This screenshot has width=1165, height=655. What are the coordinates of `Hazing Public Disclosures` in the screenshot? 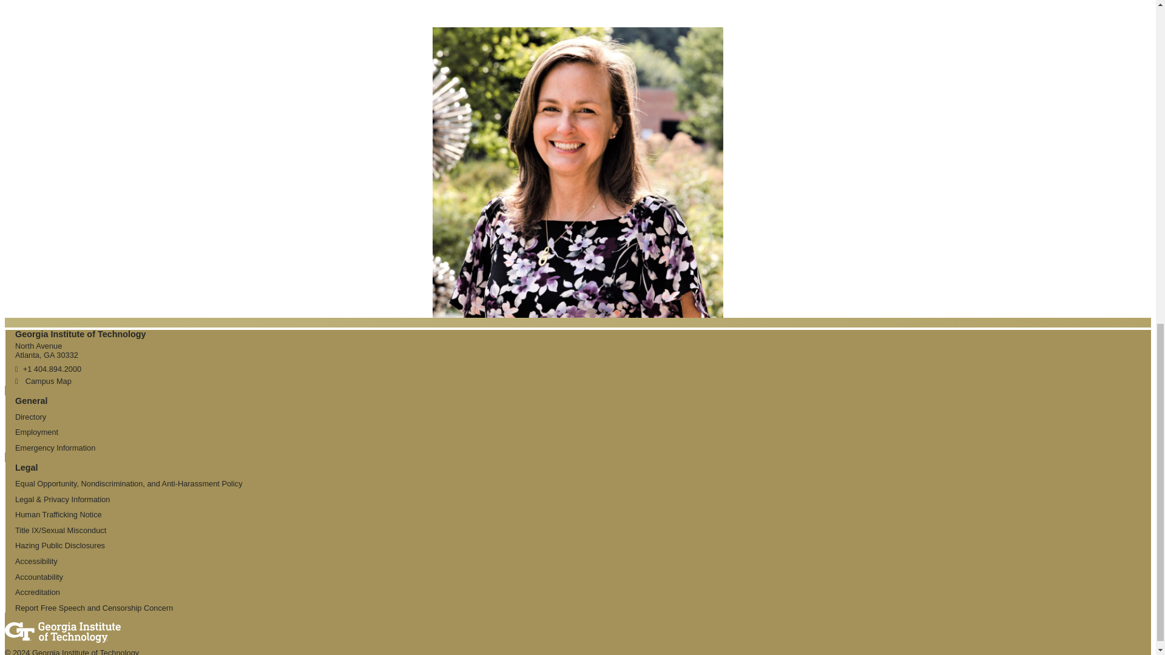 It's located at (59, 546).